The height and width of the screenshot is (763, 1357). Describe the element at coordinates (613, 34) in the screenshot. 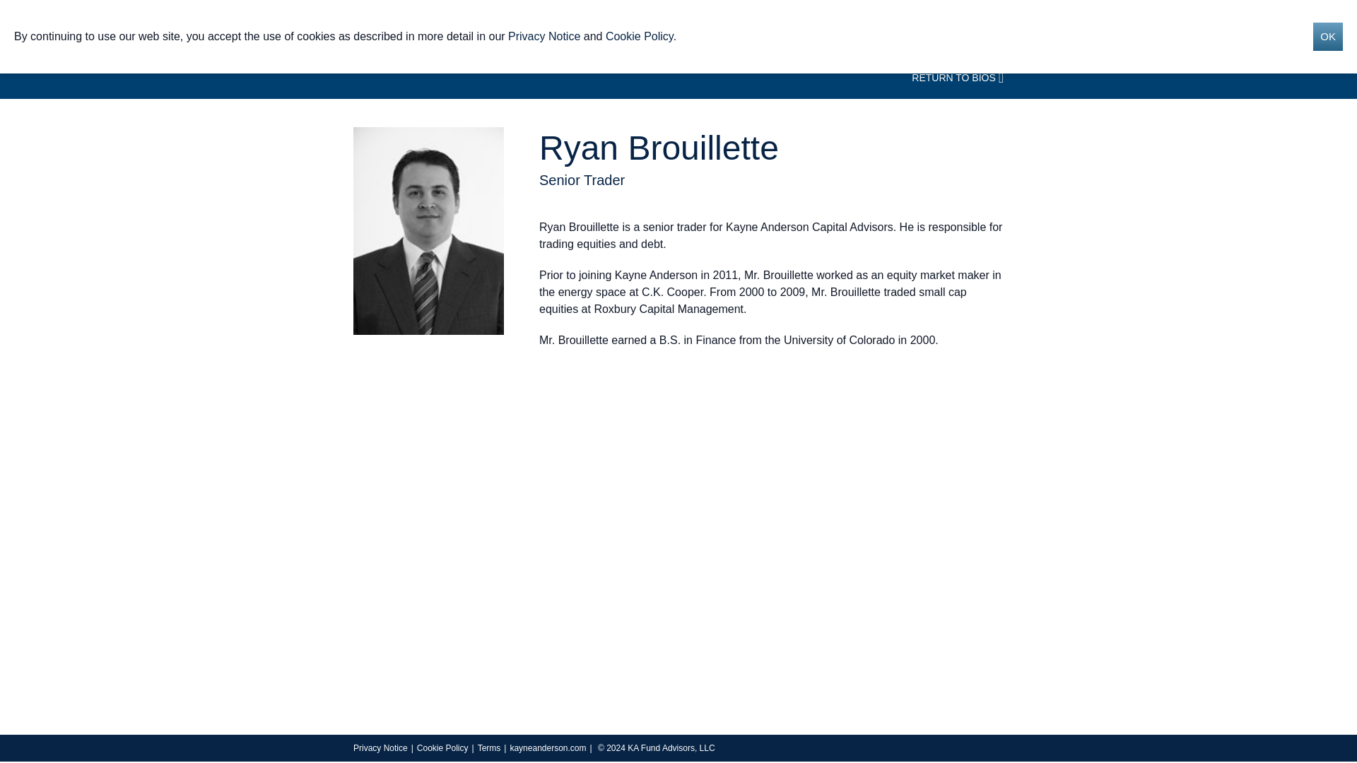

I see `ABOUT` at that location.